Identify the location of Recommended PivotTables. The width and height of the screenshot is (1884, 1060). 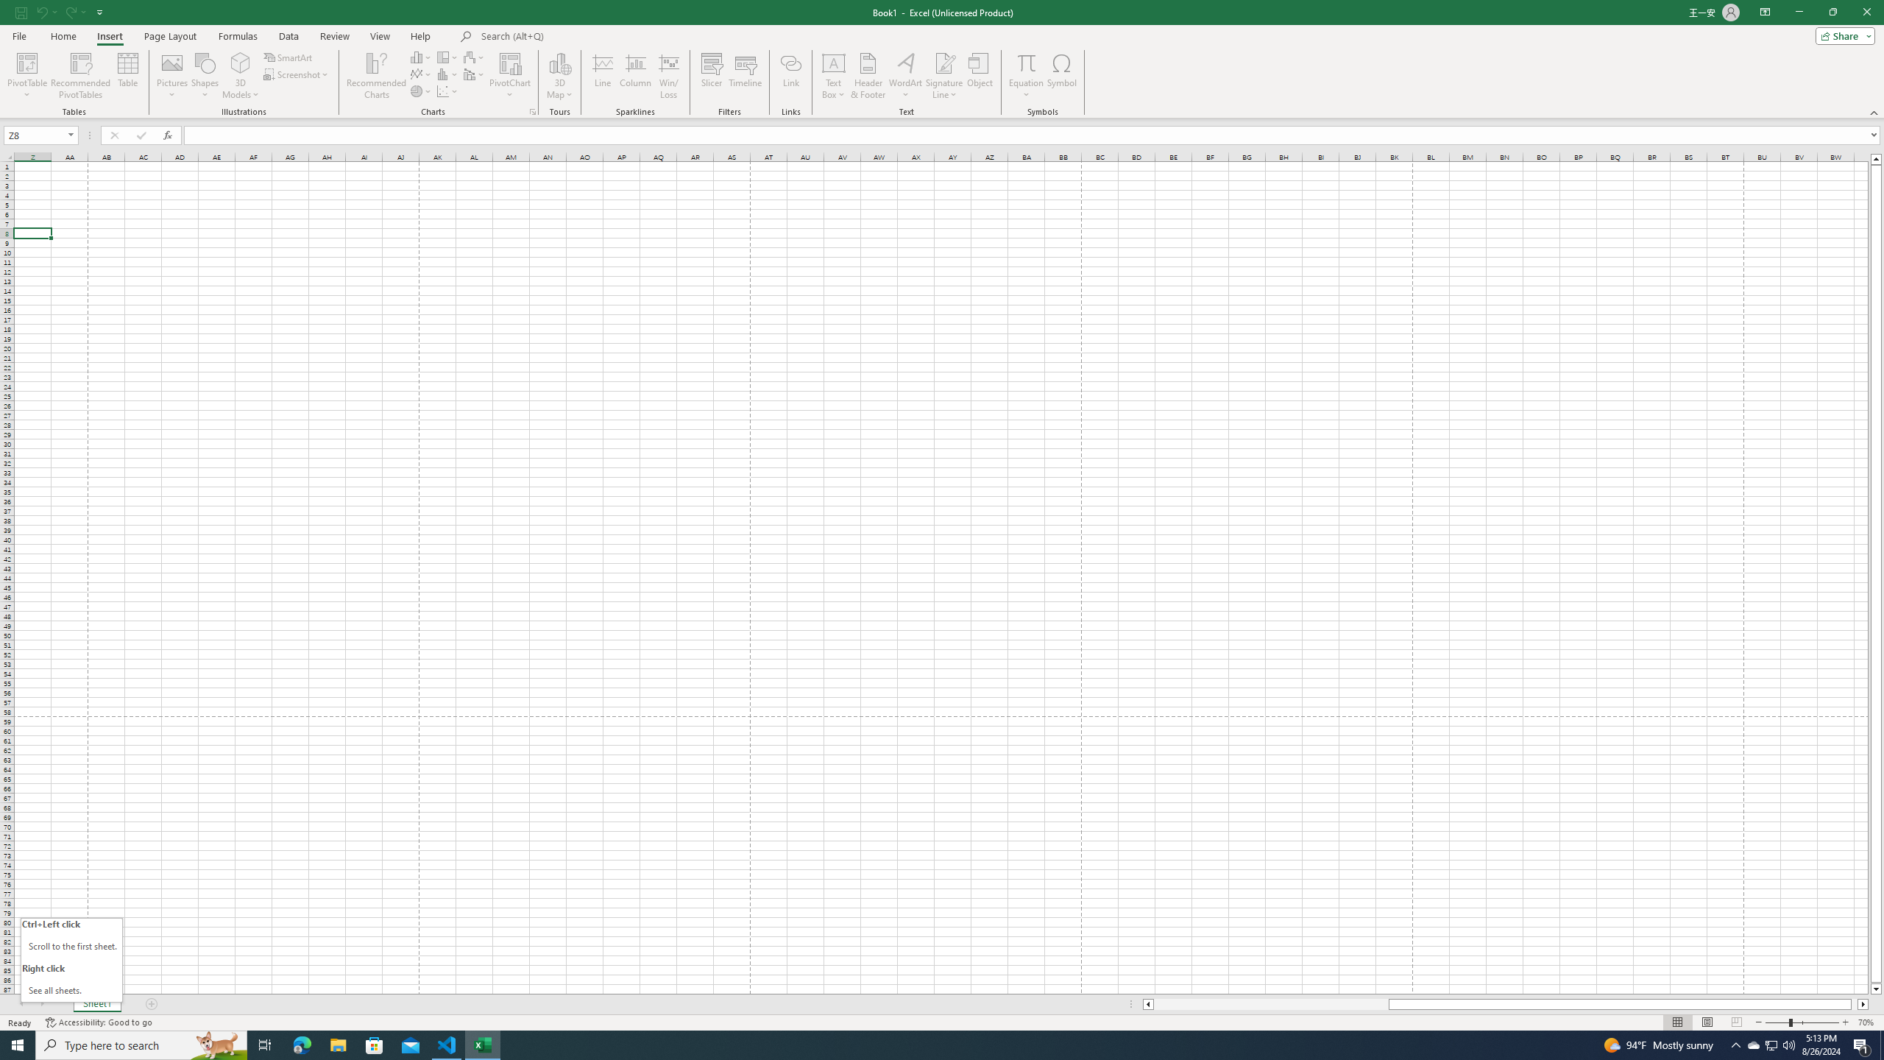
(81, 76).